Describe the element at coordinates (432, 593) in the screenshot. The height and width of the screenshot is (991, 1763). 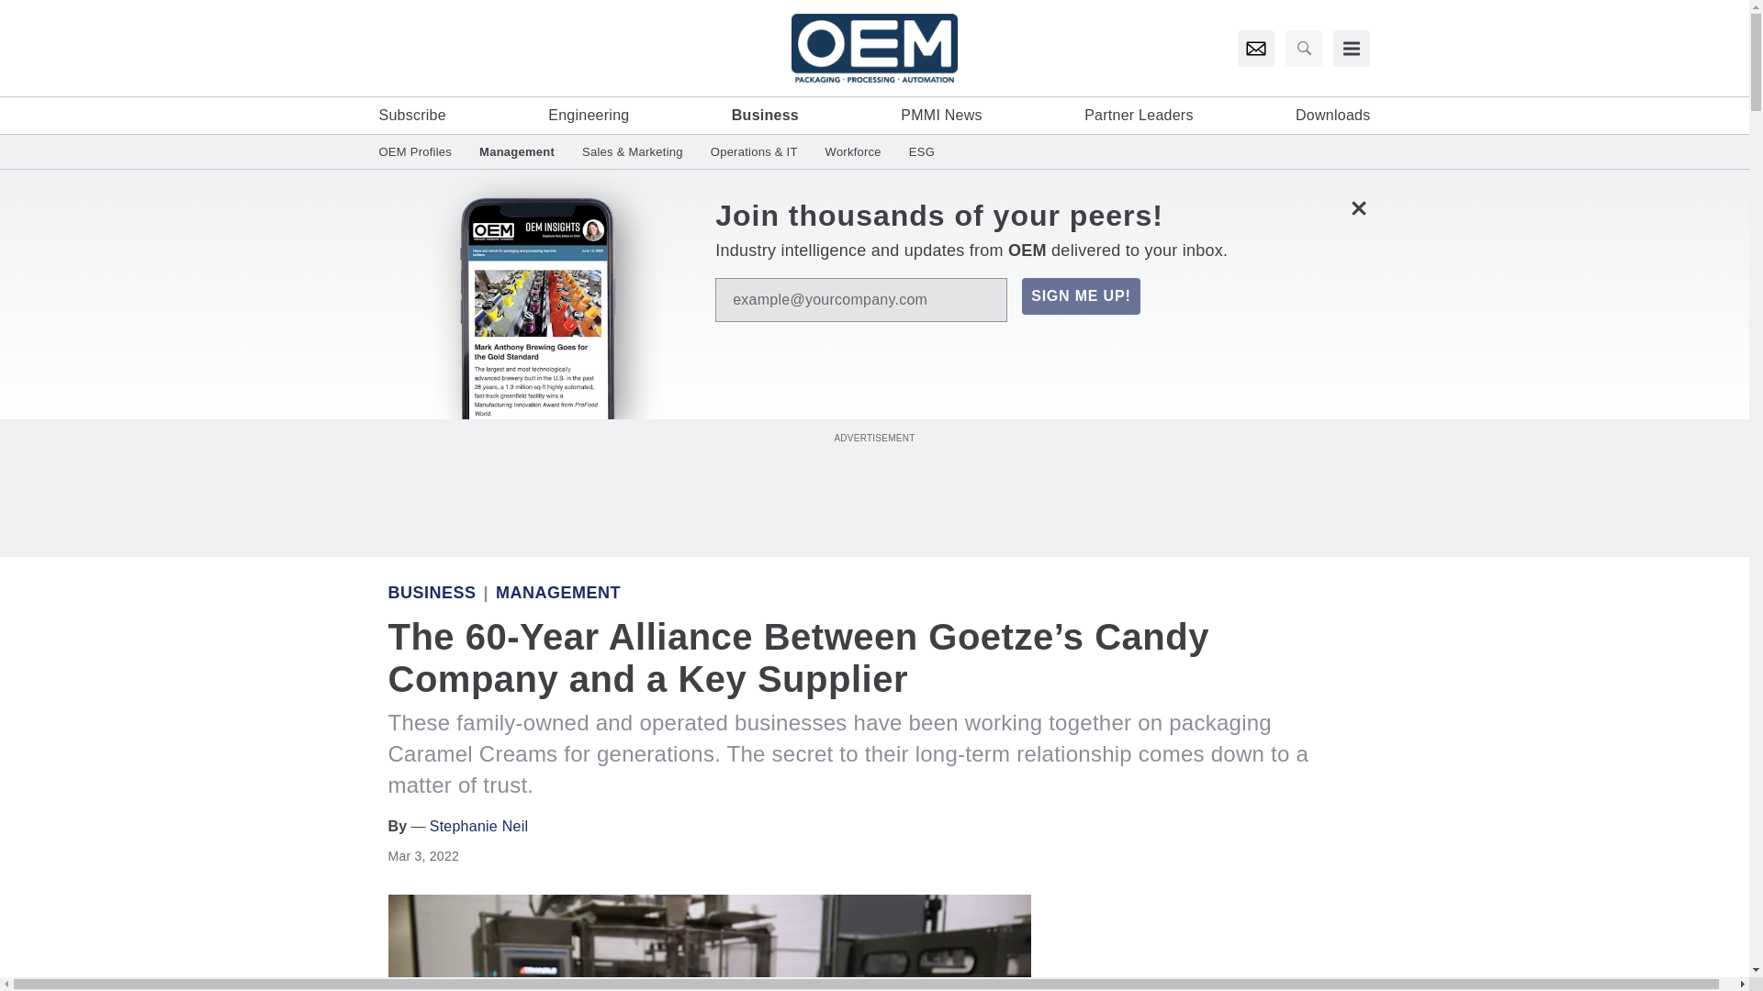
I see `Business` at that location.